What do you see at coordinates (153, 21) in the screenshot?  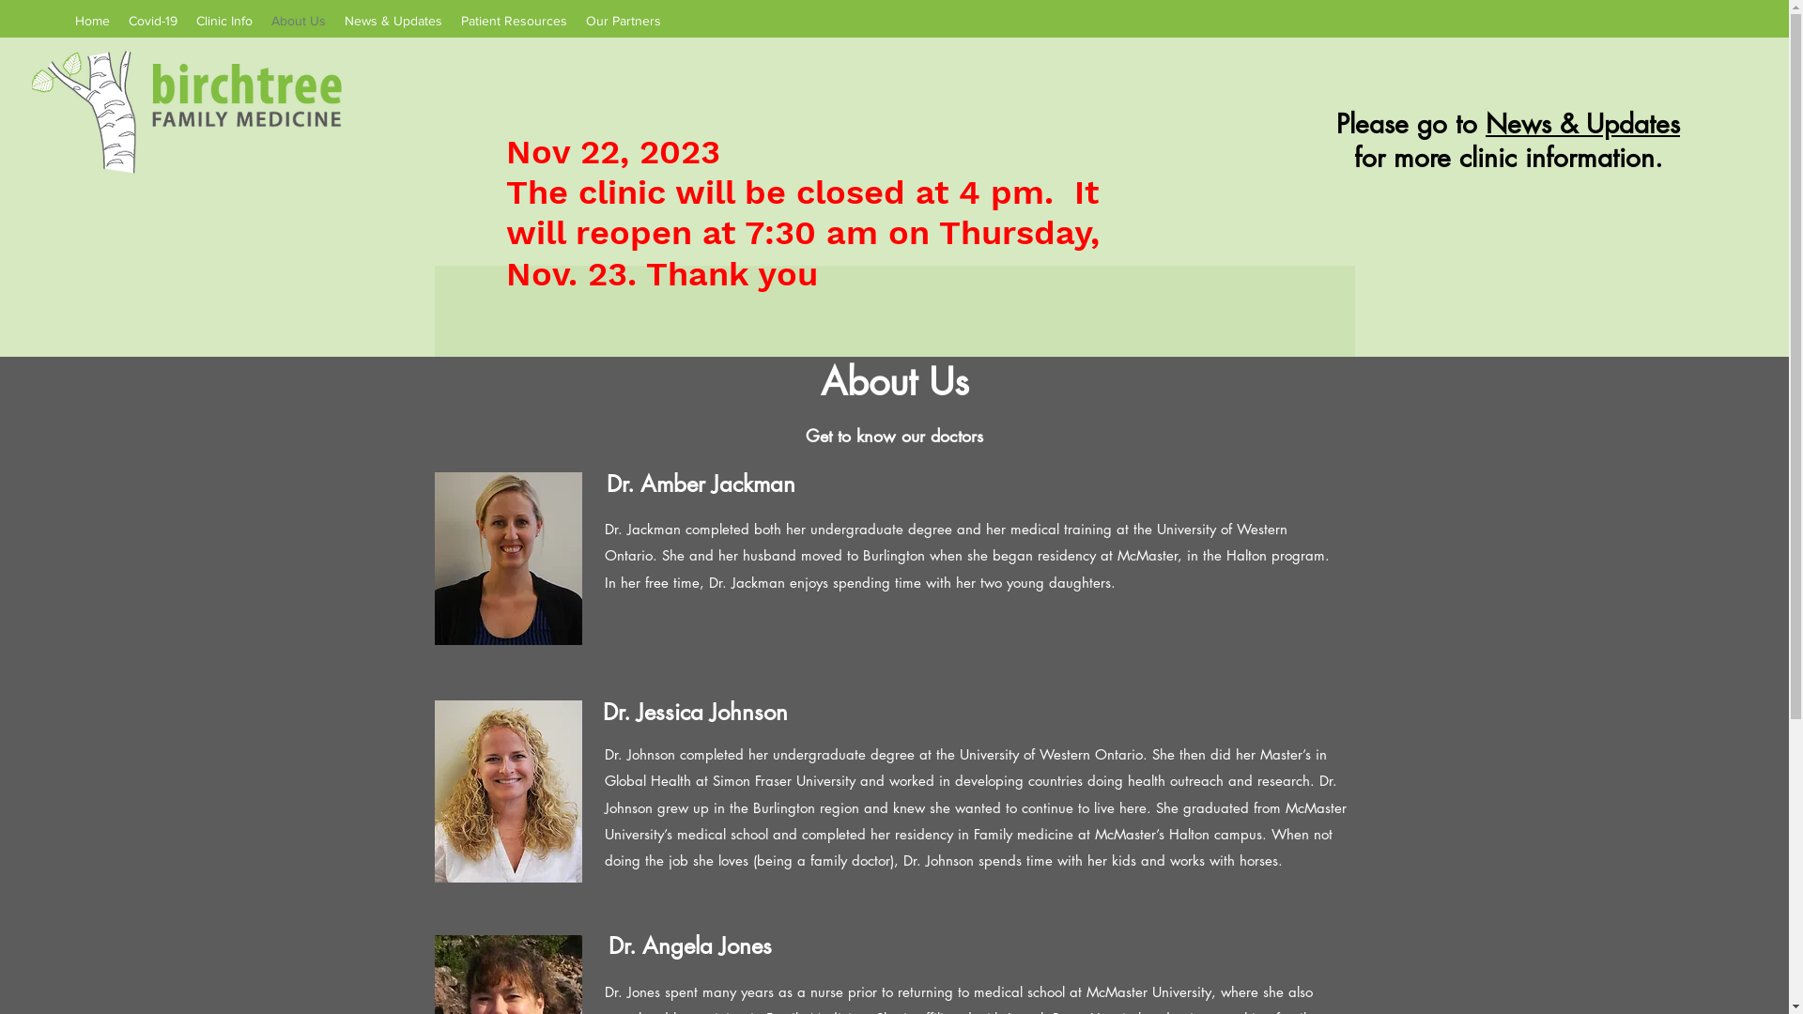 I see `Covid-19` at bounding box center [153, 21].